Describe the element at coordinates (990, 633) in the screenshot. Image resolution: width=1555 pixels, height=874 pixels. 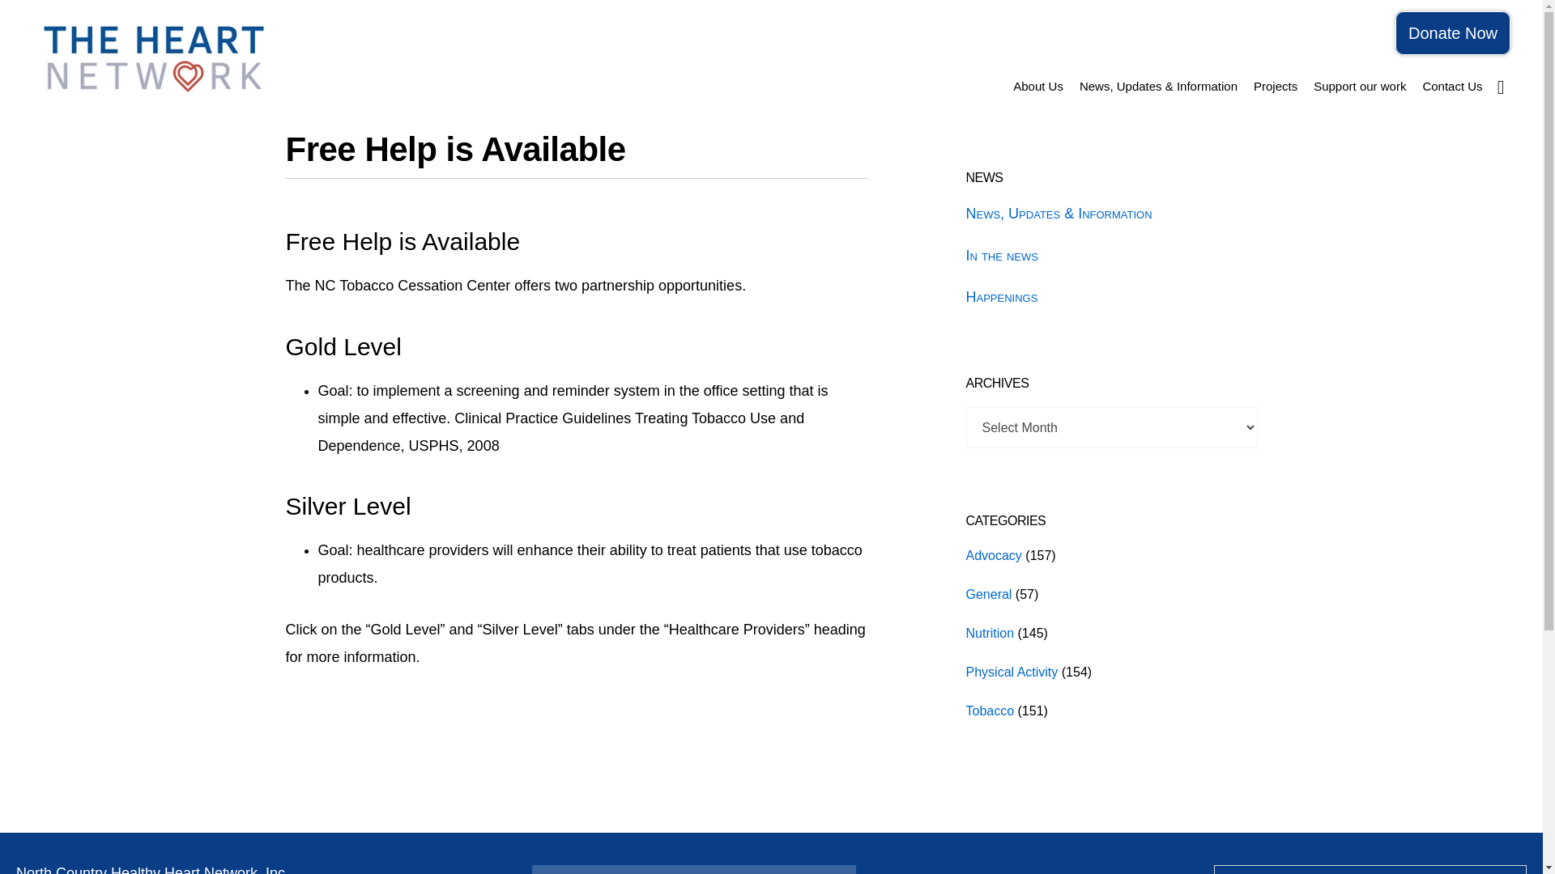
I see `Nutrition` at that location.